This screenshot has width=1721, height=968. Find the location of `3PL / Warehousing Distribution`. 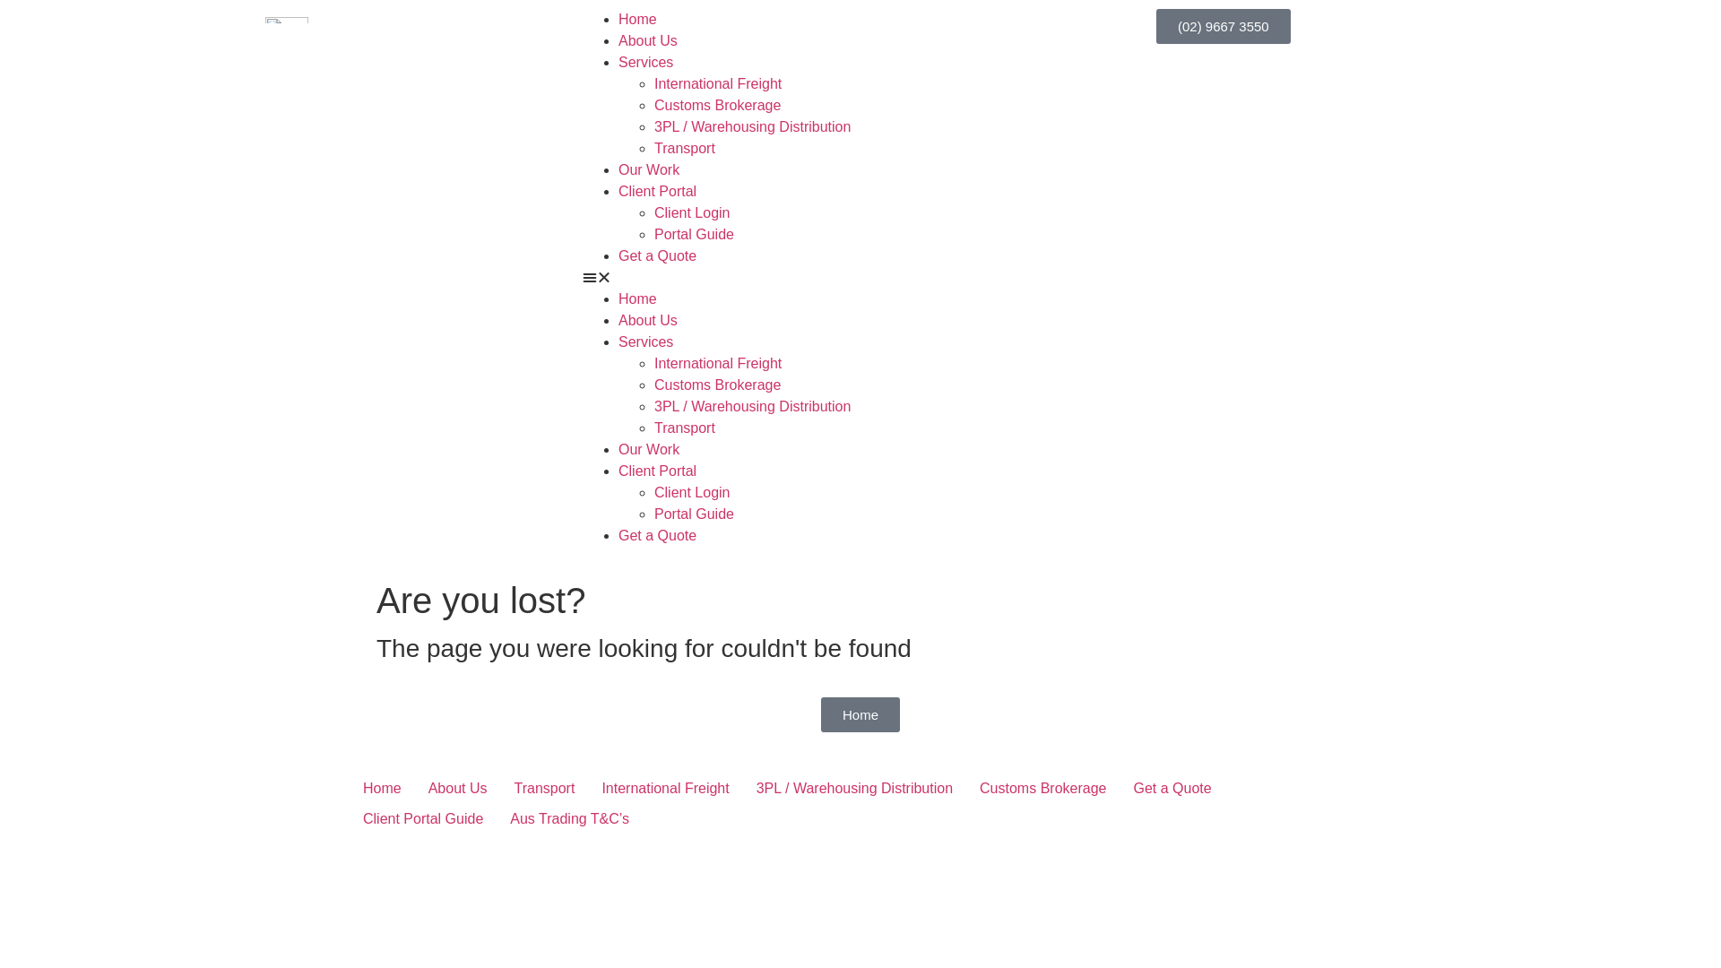

3PL / Warehousing Distribution is located at coordinates (753, 407).